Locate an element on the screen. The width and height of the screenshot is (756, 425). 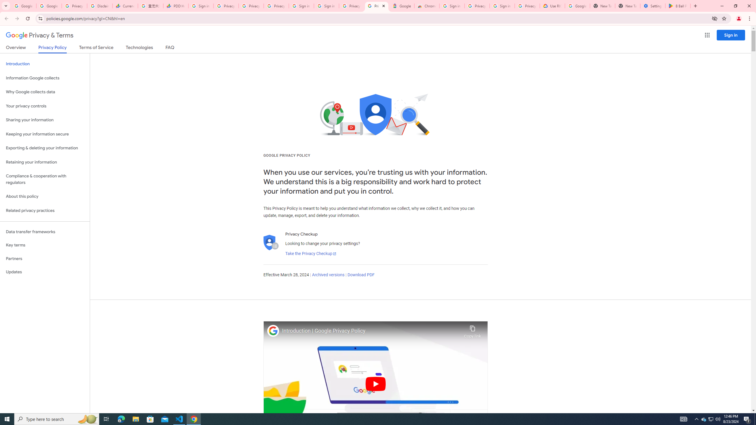
Sign in - Google Accounts is located at coordinates (502, 6).